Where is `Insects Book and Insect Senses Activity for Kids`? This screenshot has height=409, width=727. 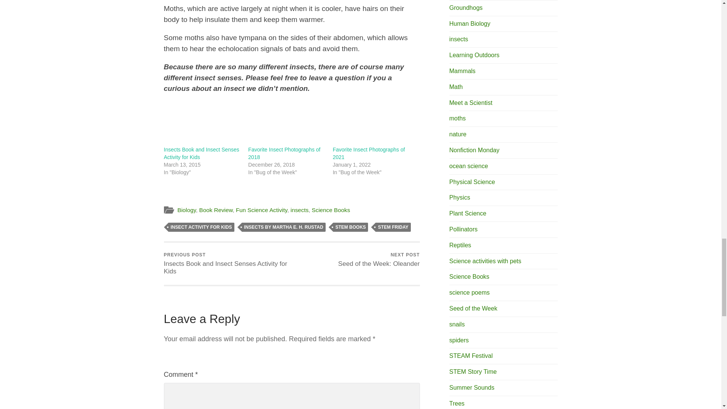
Insects Book and Insect Senses Activity for Kids is located at coordinates (201, 153).